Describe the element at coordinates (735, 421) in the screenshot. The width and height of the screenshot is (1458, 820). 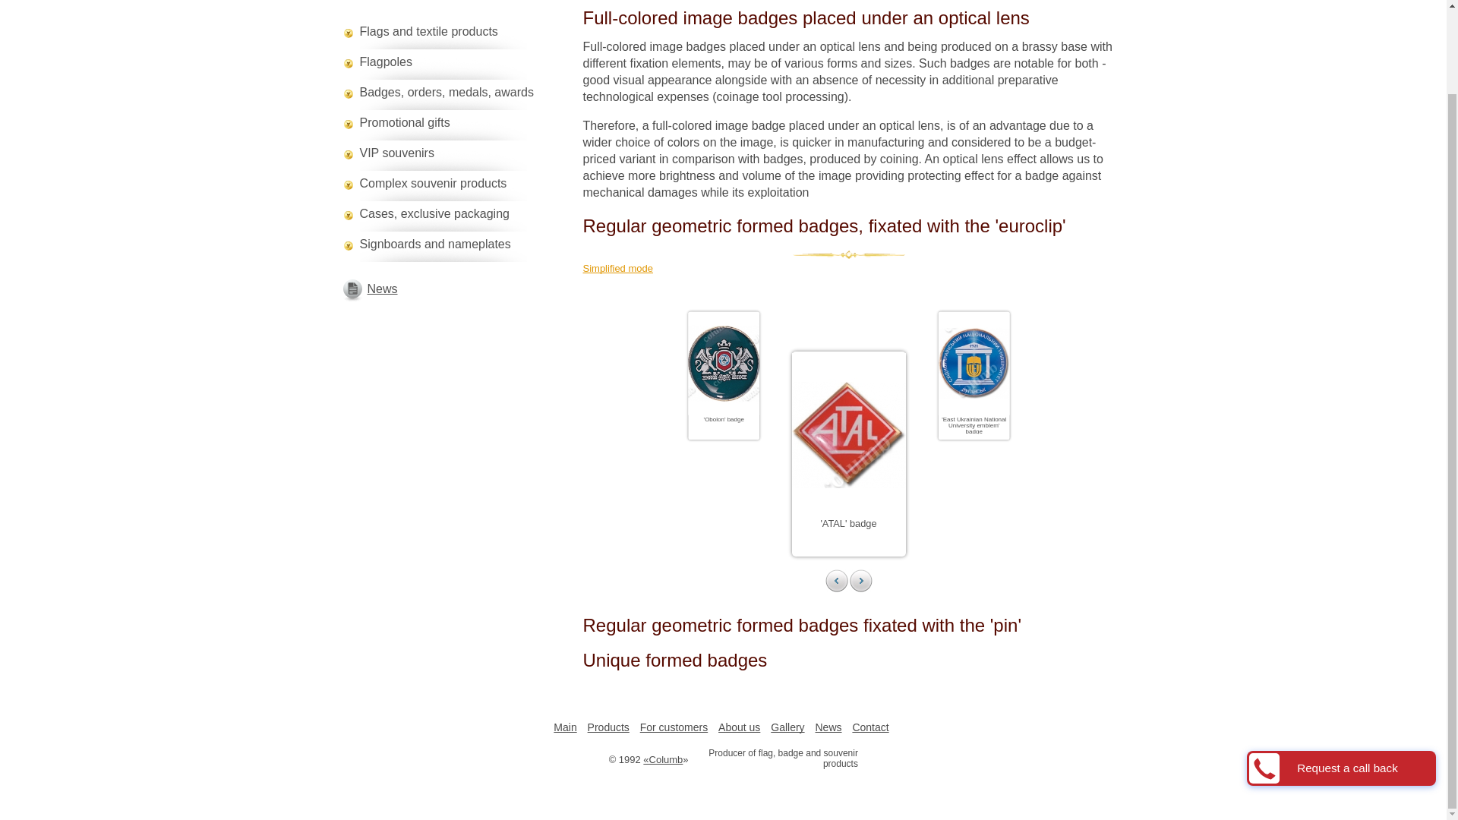
I see `'Obolon' badge` at that location.